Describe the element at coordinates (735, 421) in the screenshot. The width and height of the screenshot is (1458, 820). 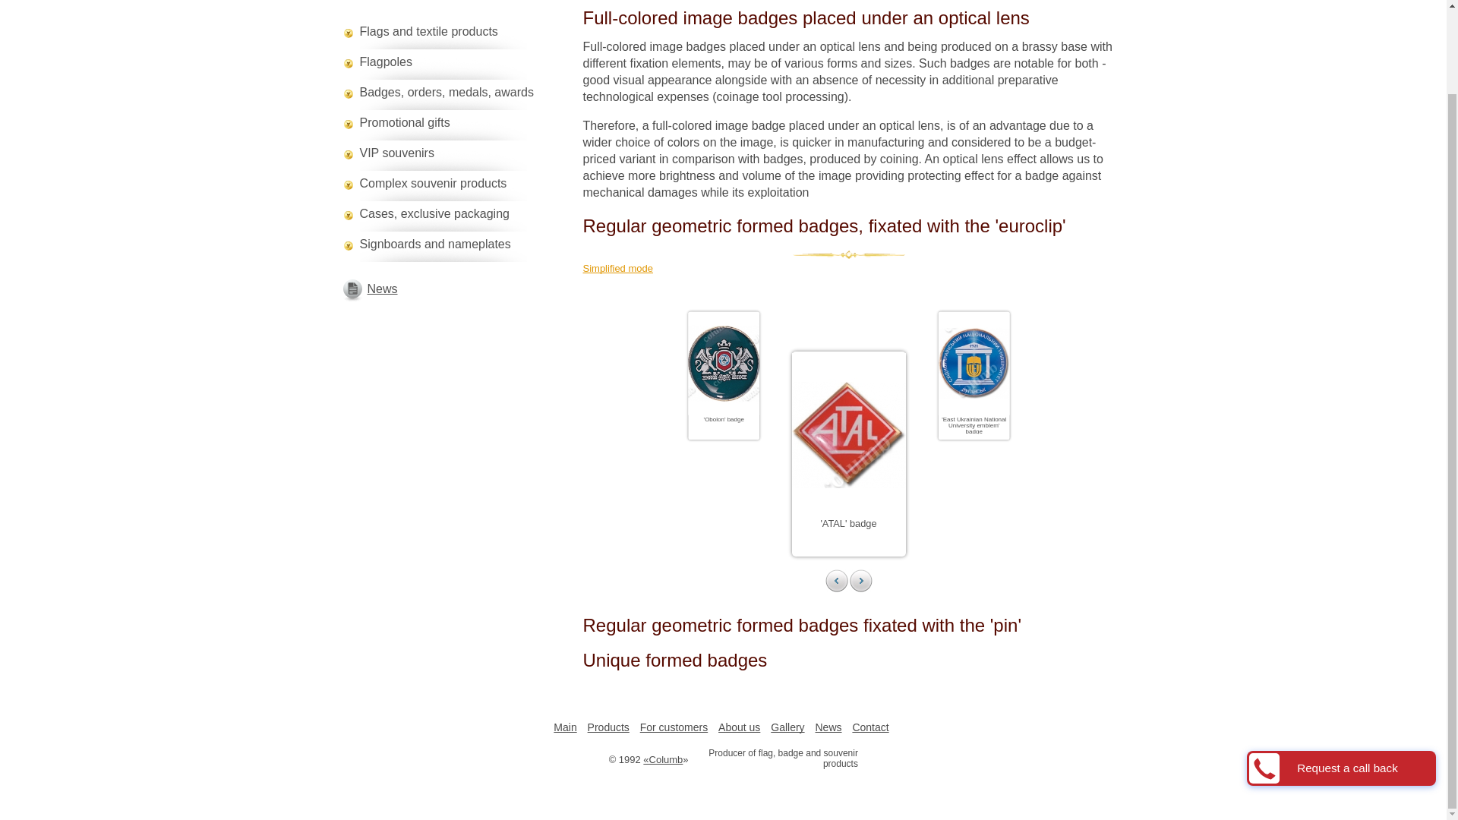
I see `'Obolon' badge` at that location.